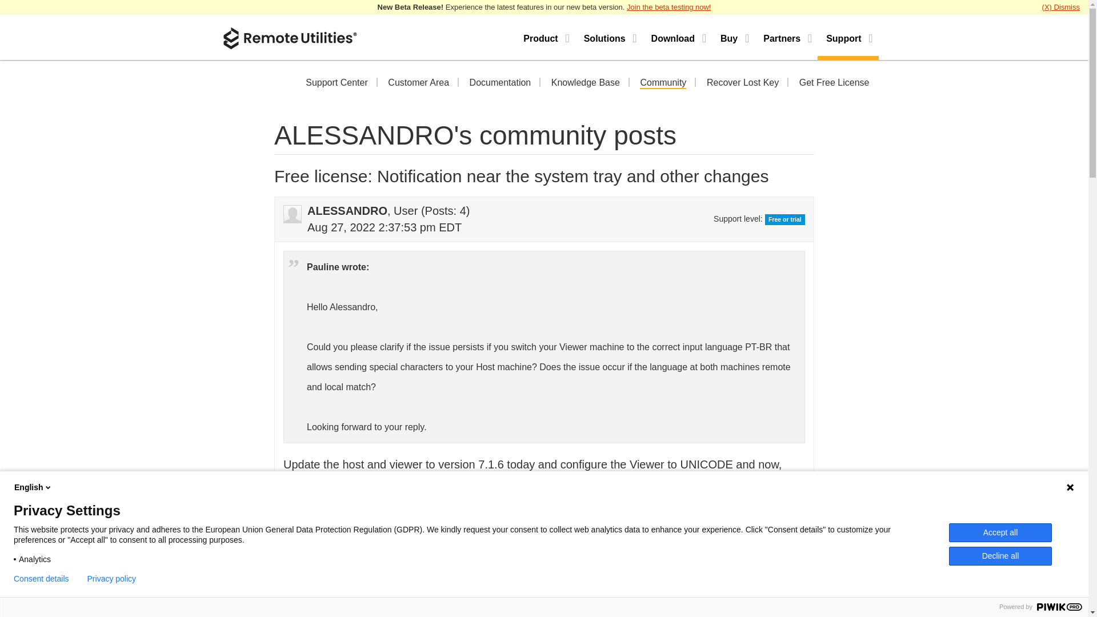 The image size is (1097, 617). I want to click on Piwik PRO, so click(1059, 607).